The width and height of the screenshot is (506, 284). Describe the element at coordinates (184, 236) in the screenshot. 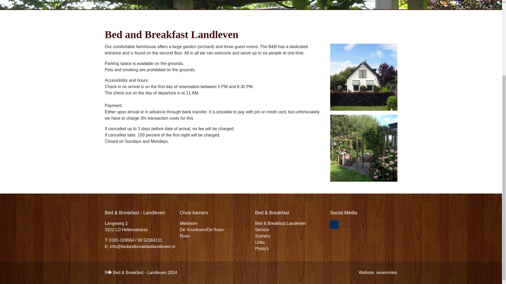

I see `Roos` at that location.